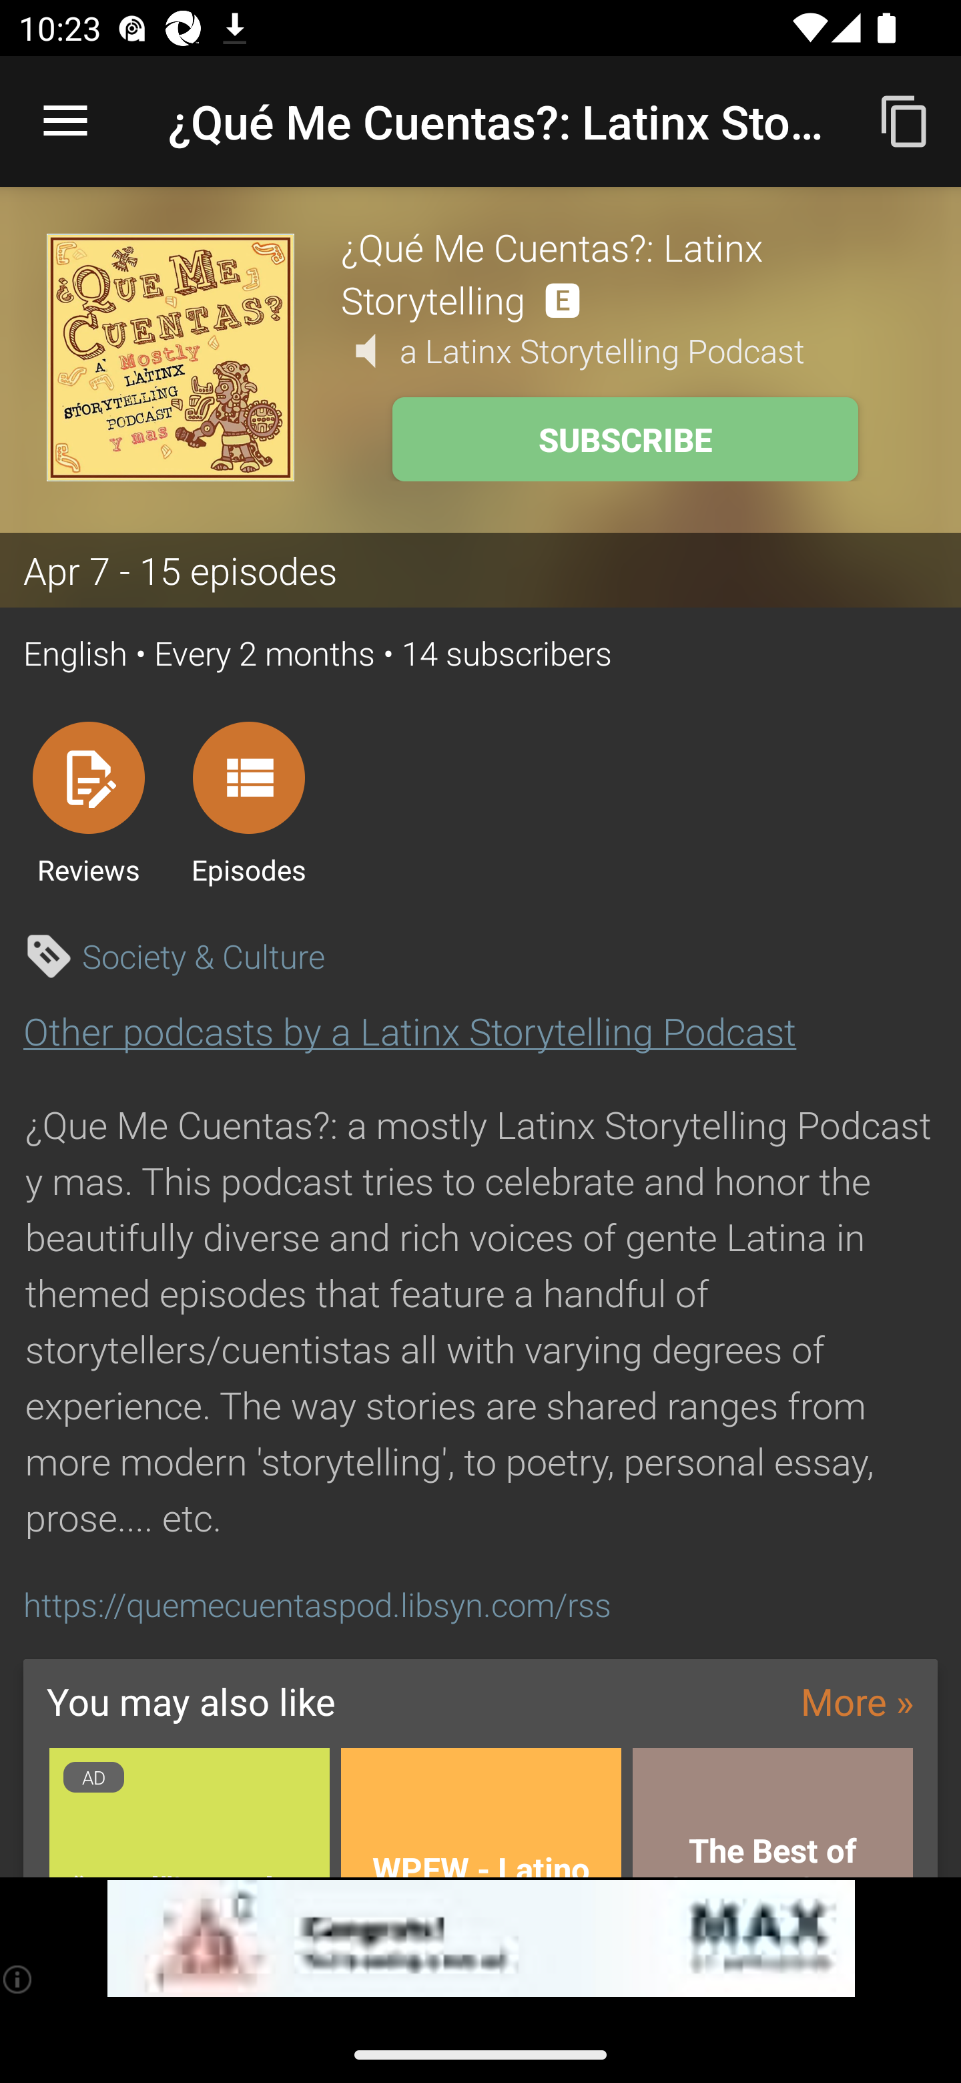 The image size is (961, 2083). I want to click on Copy feed url to clipboard, so click(905, 120).